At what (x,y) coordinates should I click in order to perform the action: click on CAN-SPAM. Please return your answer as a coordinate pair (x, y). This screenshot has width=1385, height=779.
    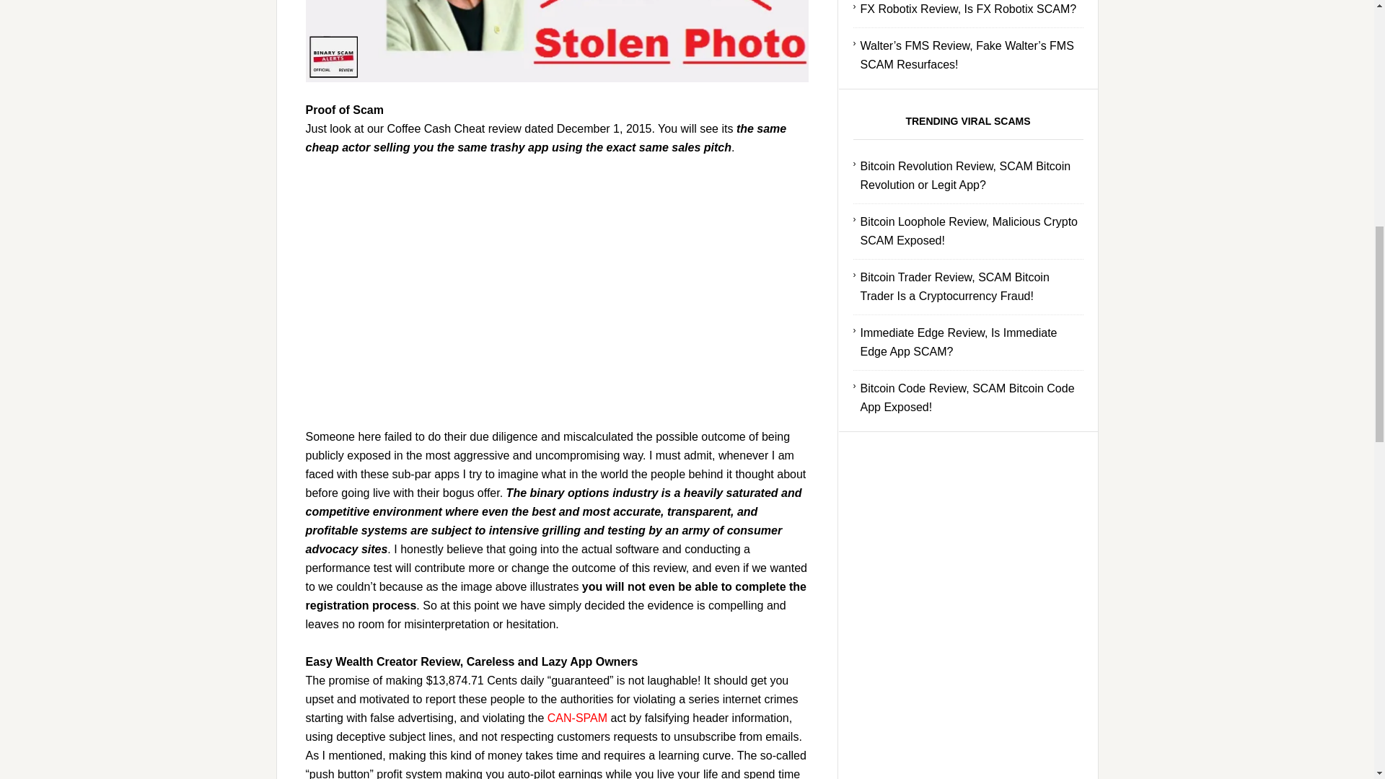
    Looking at the image, I should click on (577, 718).